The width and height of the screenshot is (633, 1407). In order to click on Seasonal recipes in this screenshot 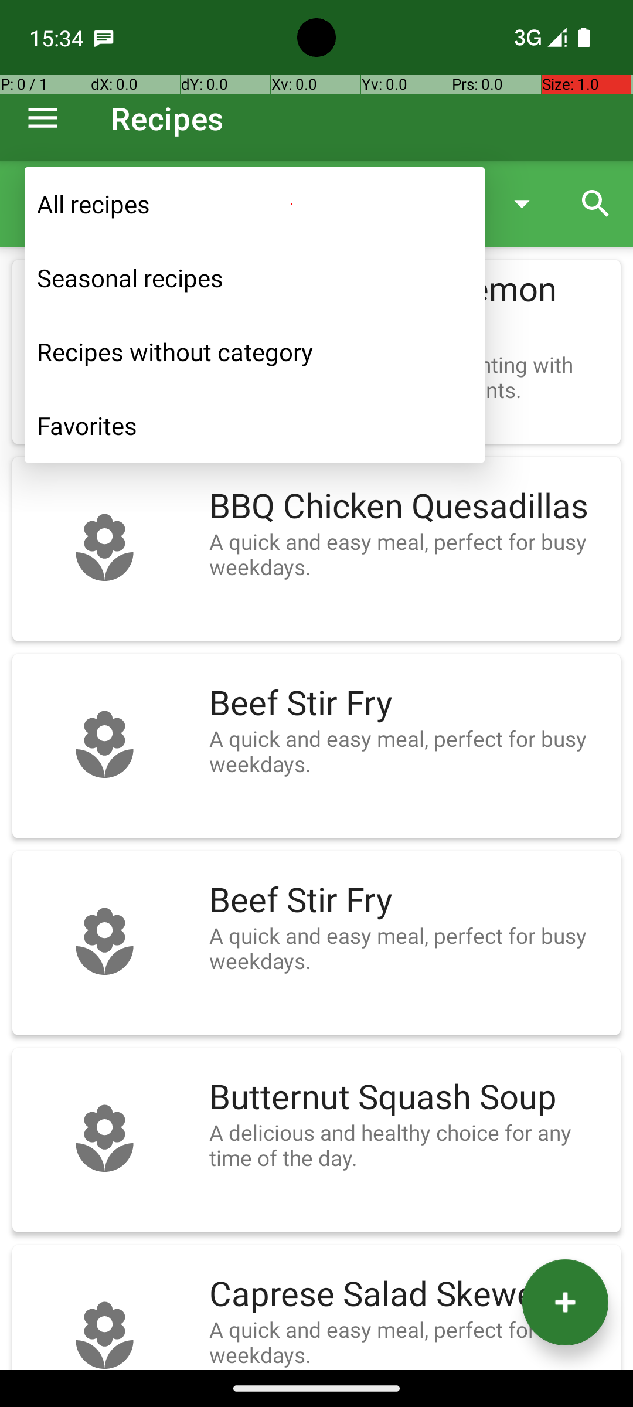, I will do `click(254, 278)`.